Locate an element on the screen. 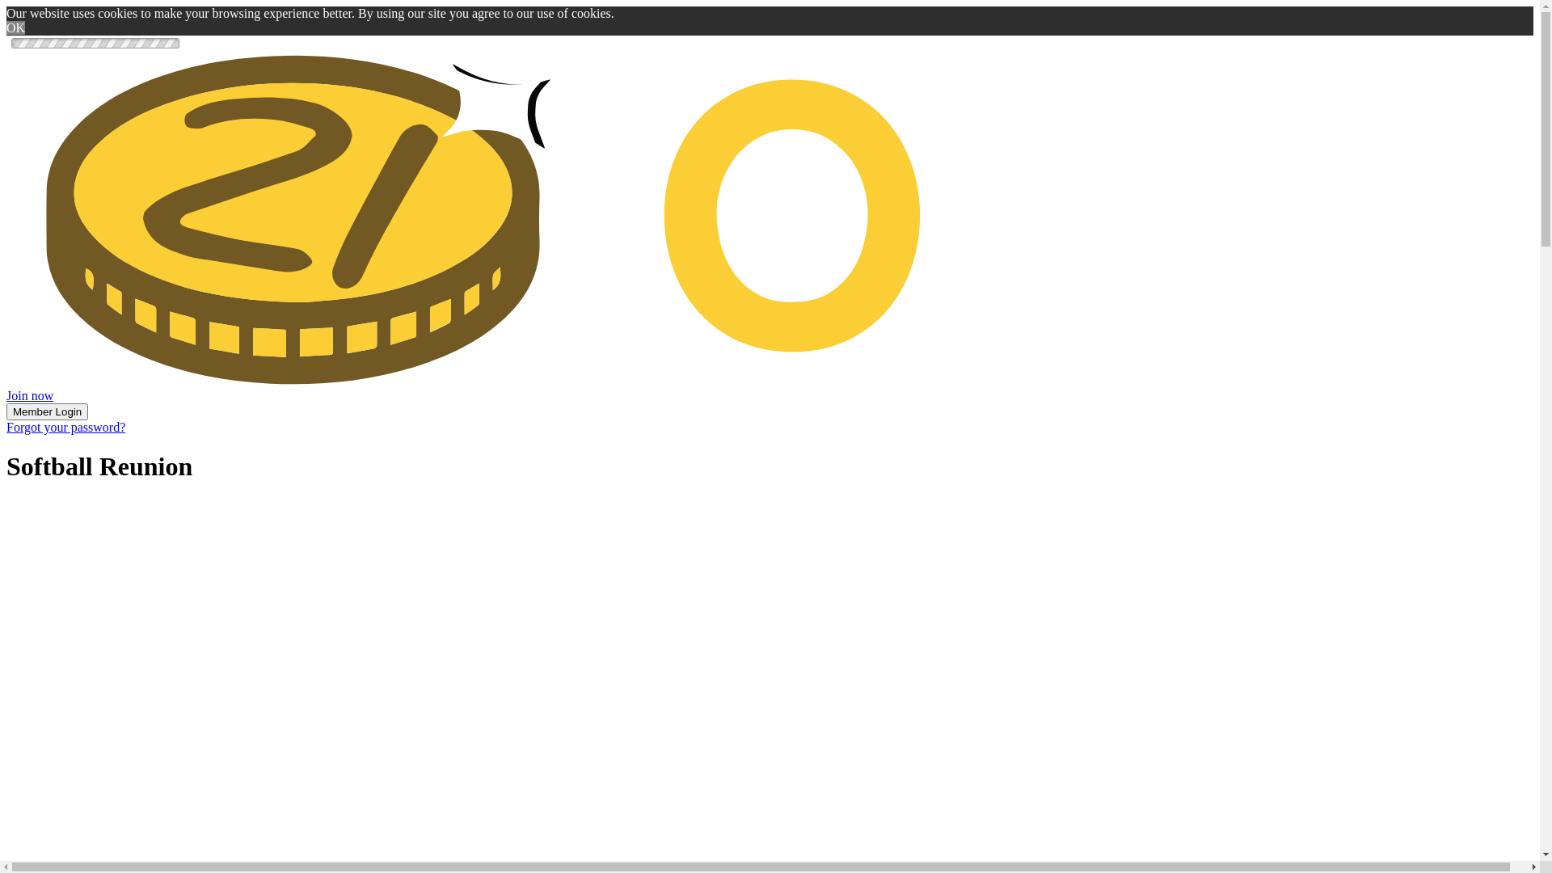 The width and height of the screenshot is (1552, 873). Member Login is located at coordinates (47, 412).